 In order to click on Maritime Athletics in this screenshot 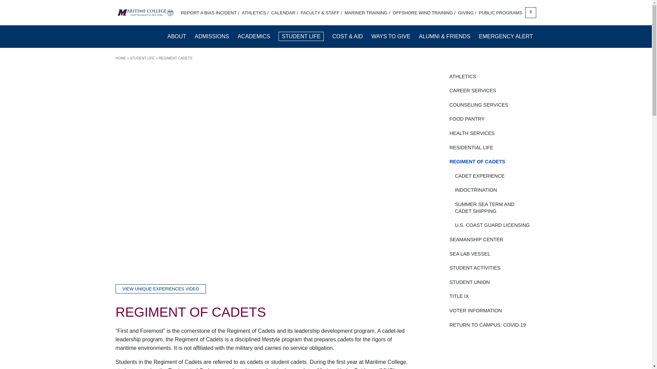, I will do `click(255, 13)`.